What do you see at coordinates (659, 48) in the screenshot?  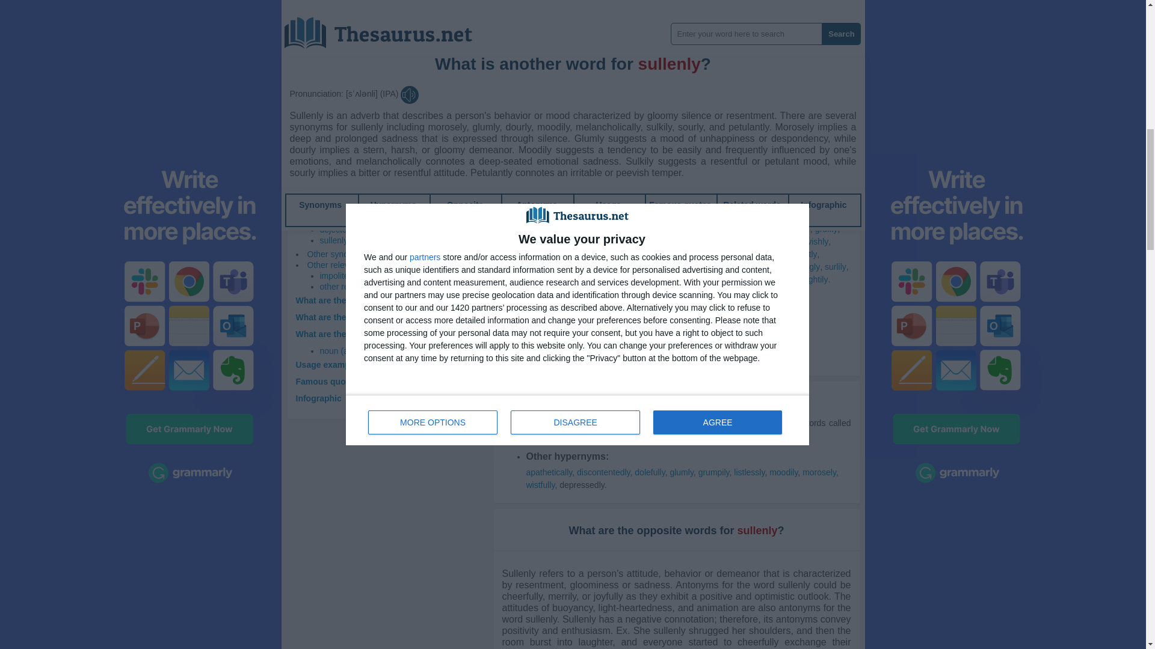 I see `Synonyms for Sullenly` at bounding box center [659, 48].